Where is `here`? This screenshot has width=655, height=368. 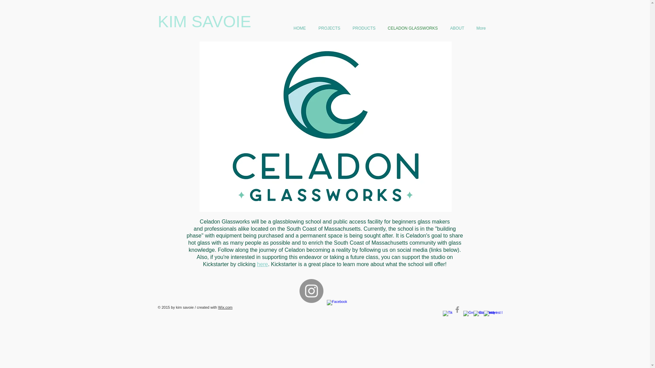
here is located at coordinates (262, 264).